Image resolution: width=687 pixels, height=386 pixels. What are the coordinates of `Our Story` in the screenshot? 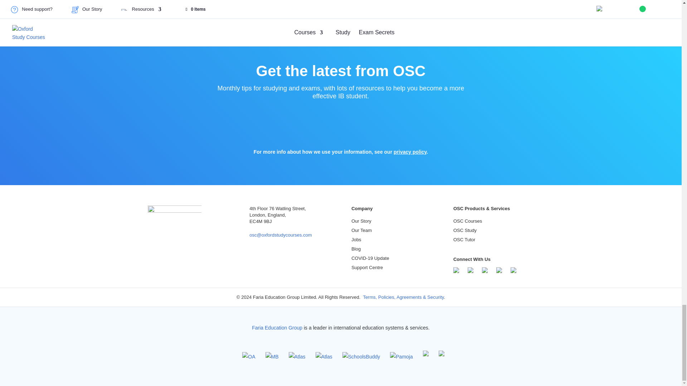 It's located at (361, 221).